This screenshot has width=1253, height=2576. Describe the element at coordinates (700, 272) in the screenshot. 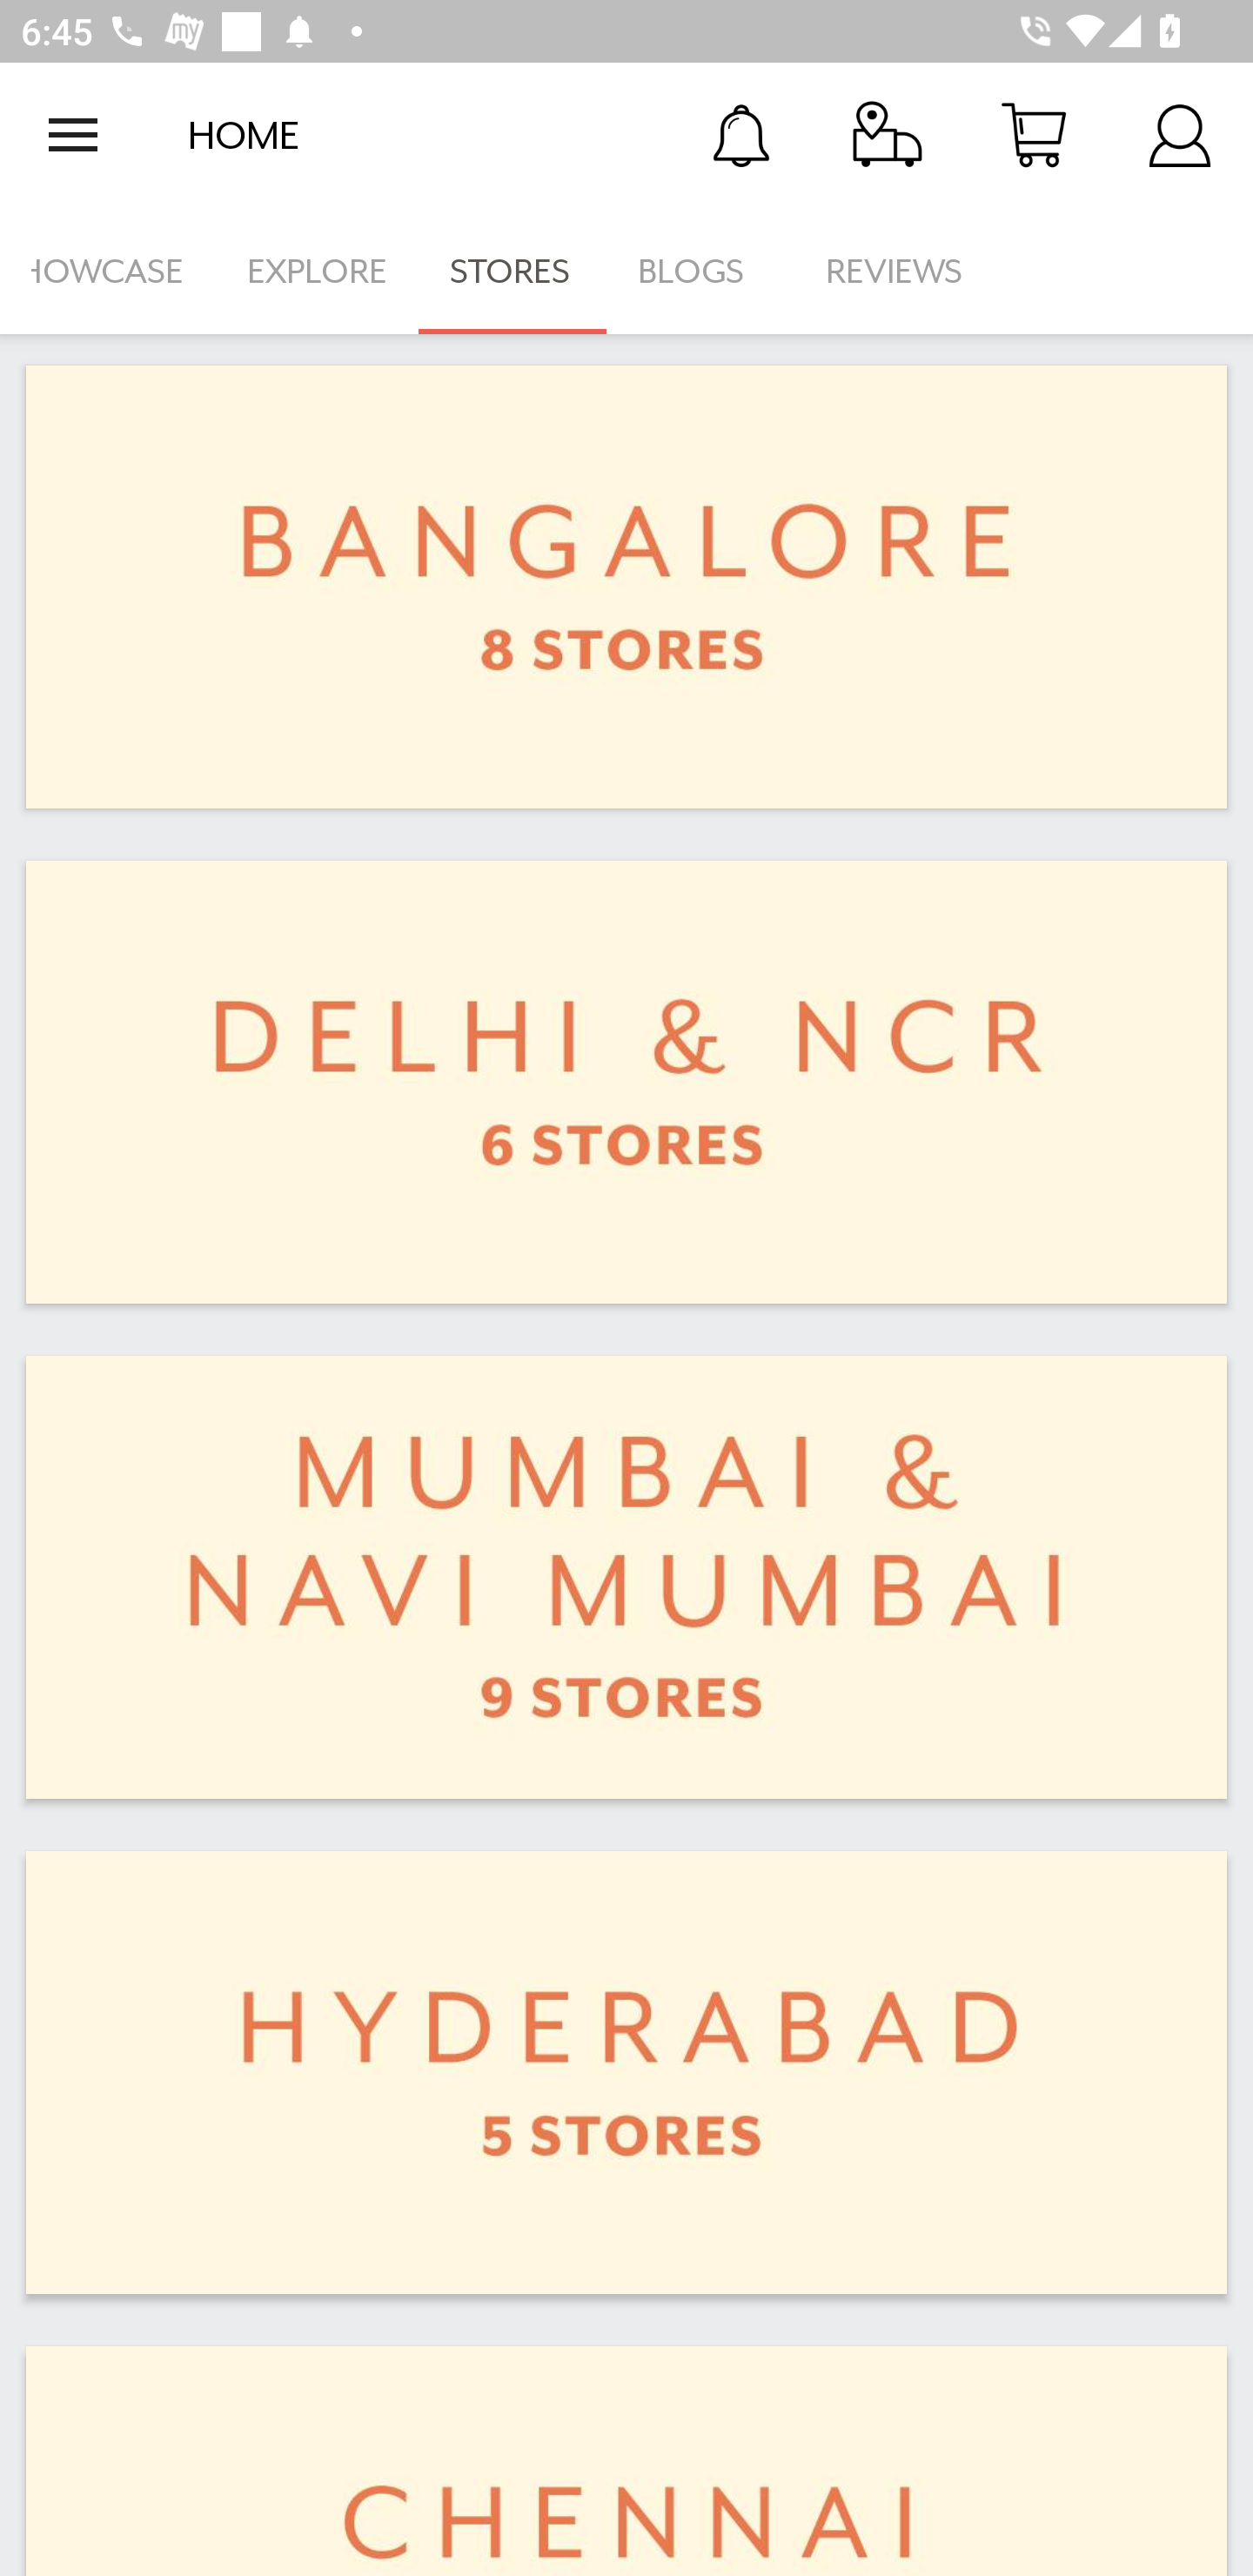

I see `BLOGS` at that location.